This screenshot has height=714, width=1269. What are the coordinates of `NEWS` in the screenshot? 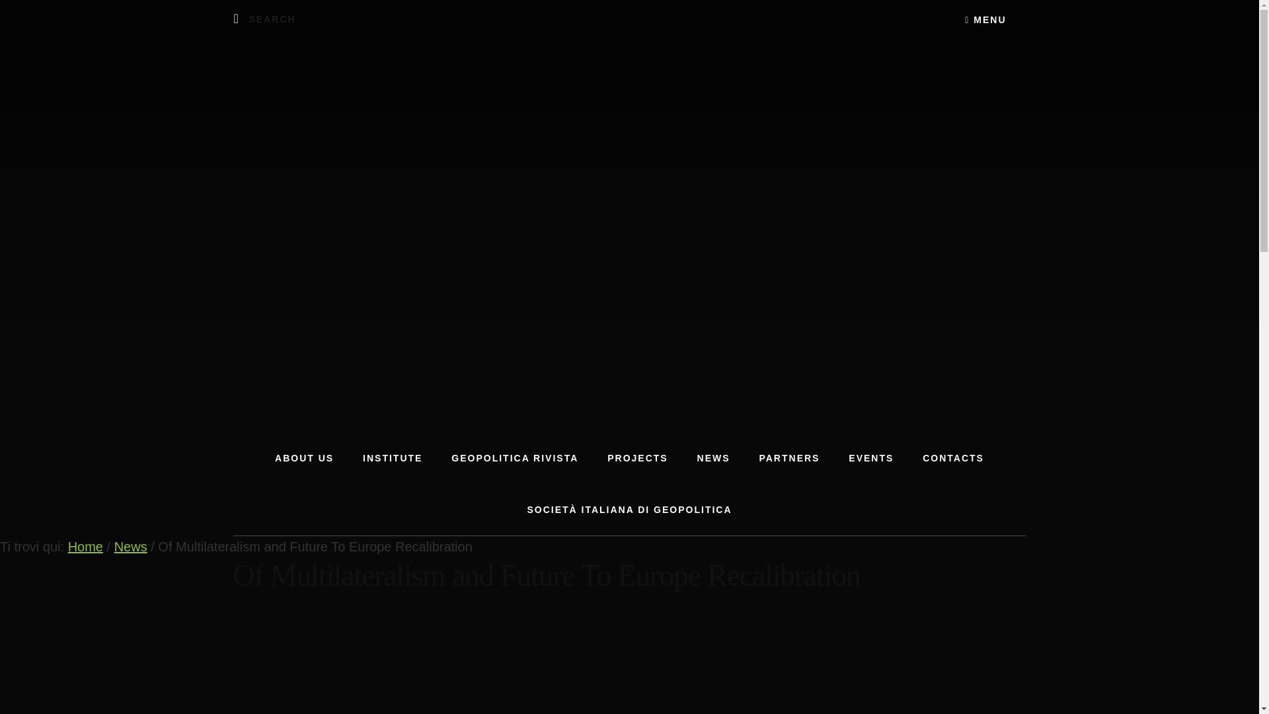 It's located at (714, 458).